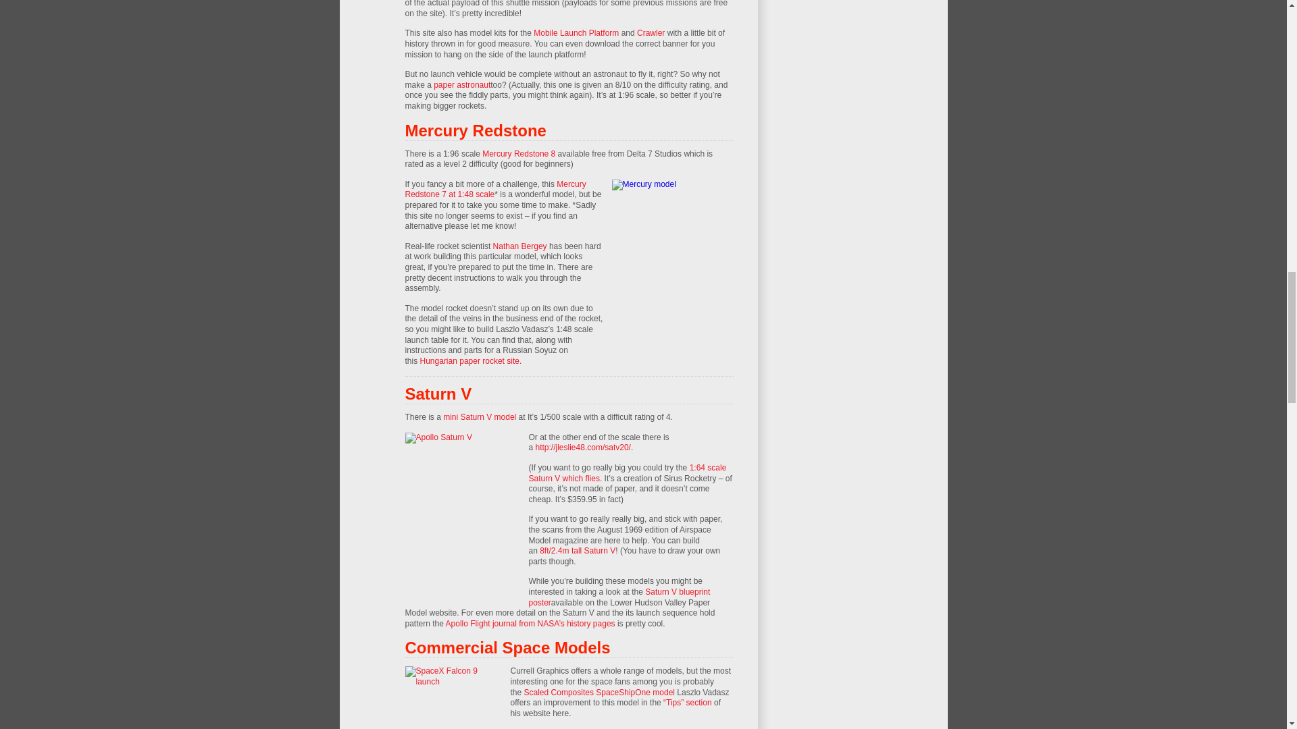  I want to click on Mercury Redstone 8, so click(519, 154).